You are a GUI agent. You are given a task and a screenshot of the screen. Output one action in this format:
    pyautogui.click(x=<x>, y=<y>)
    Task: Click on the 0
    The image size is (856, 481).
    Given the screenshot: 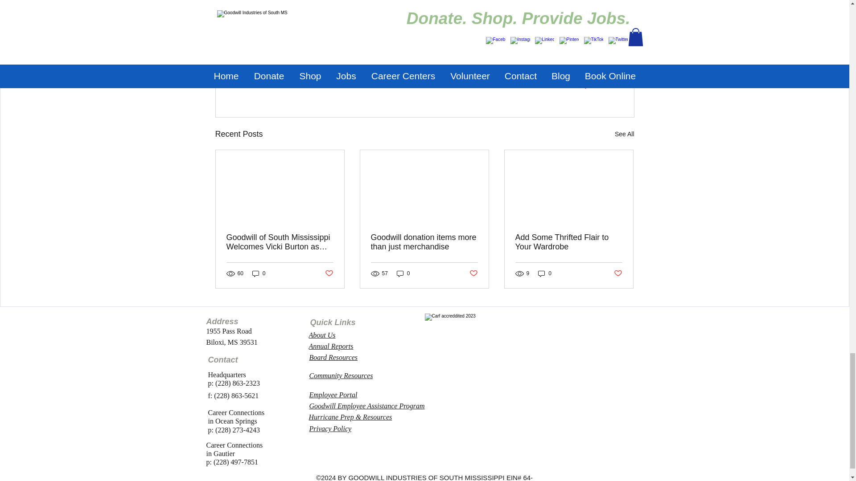 What is the action you would take?
    pyautogui.click(x=473, y=273)
    